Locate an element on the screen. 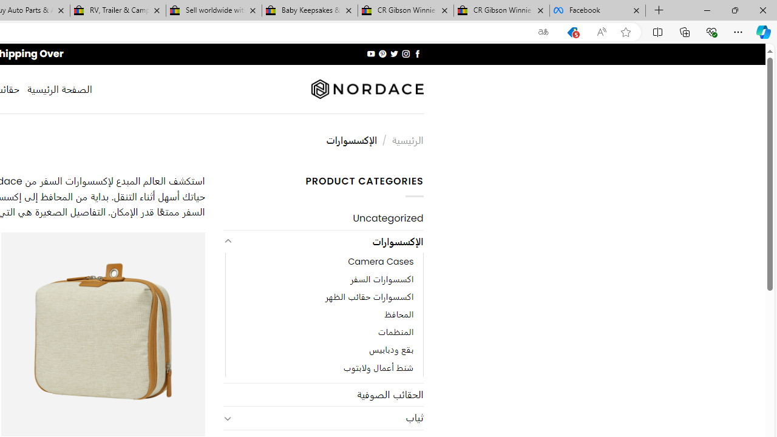  This site has coupons! Shopping in Microsoft Edge, 5 is located at coordinates (572, 32).